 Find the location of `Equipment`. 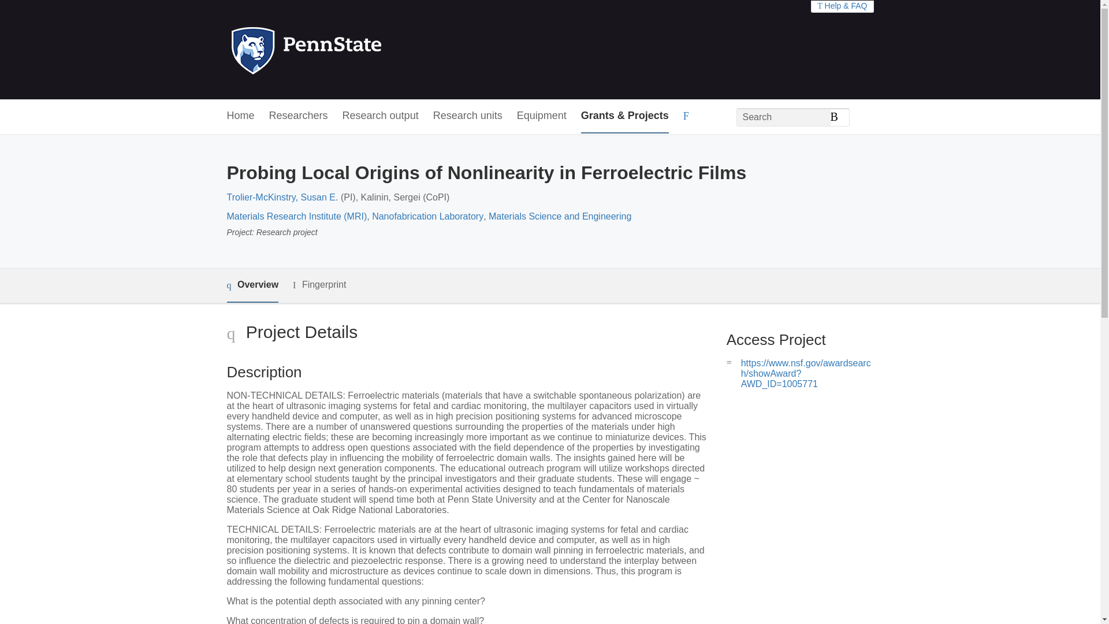

Equipment is located at coordinates (542, 116).